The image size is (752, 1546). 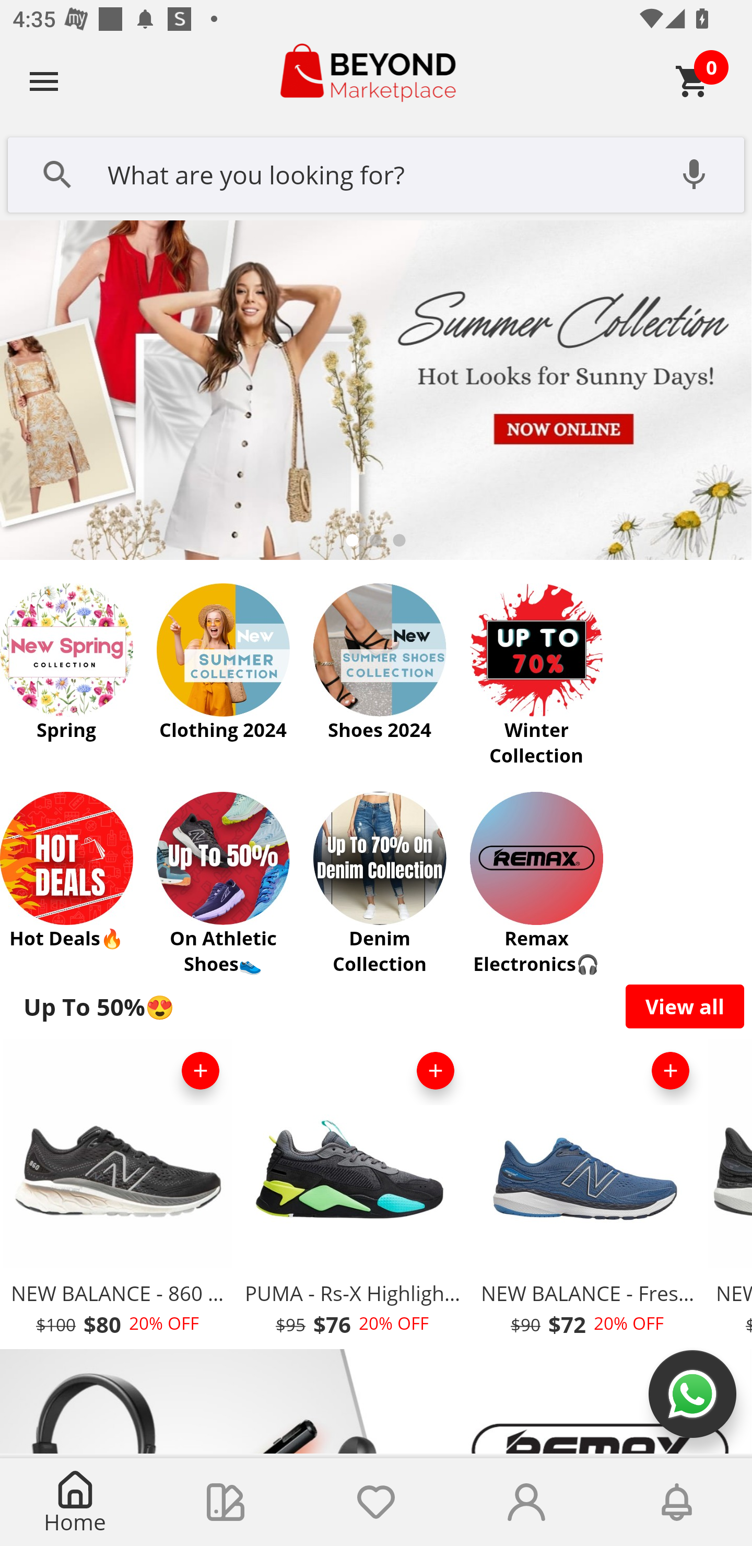 What do you see at coordinates (685, 1006) in the screenshot?
I see `View all` at bounding box center [685, 1006].